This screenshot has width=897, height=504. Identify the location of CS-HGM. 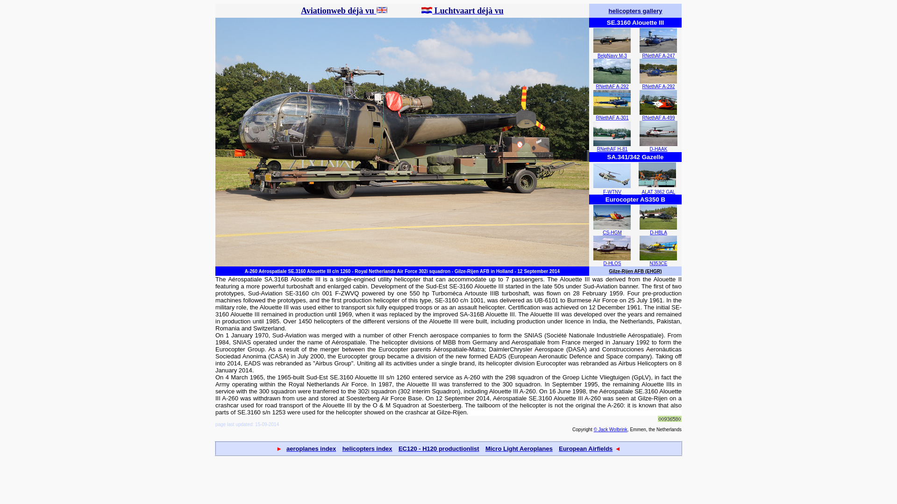
(612, 232).